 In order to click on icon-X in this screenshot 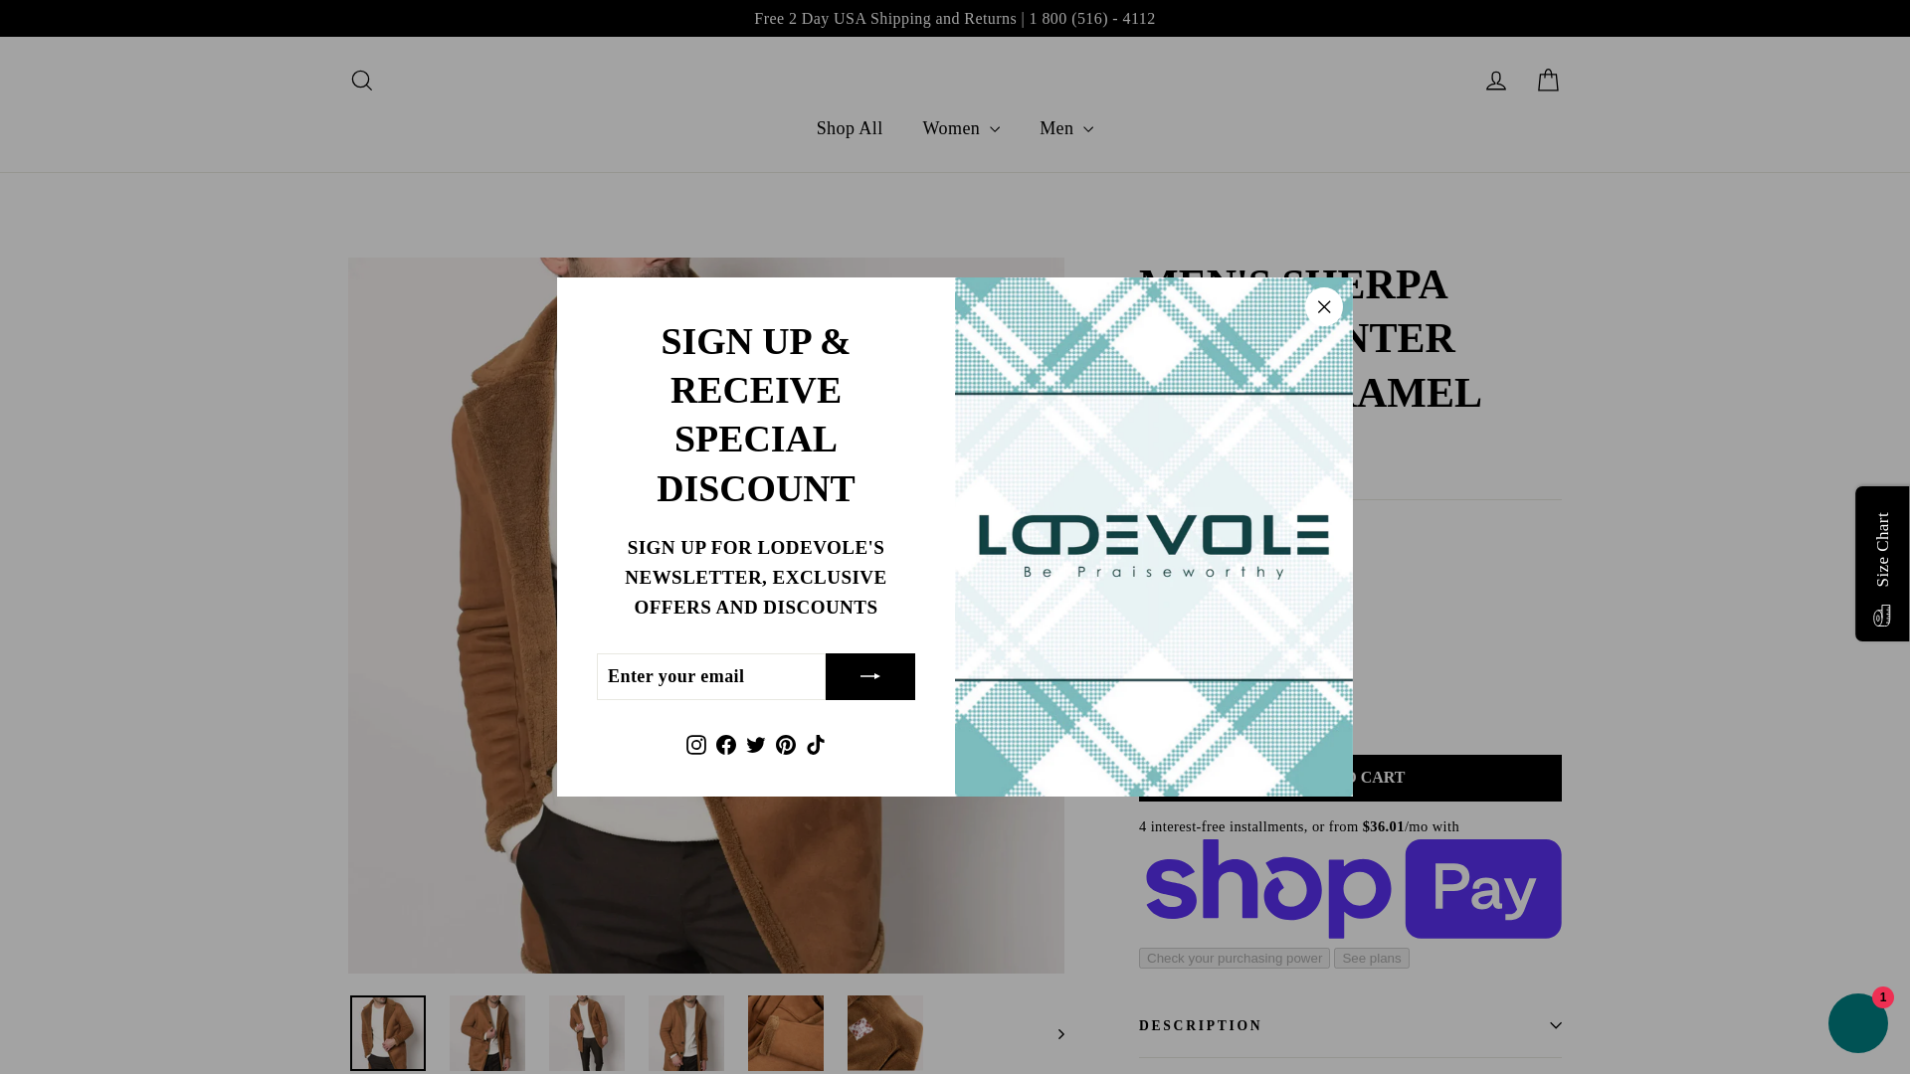, I will do `click(361, 80)`.